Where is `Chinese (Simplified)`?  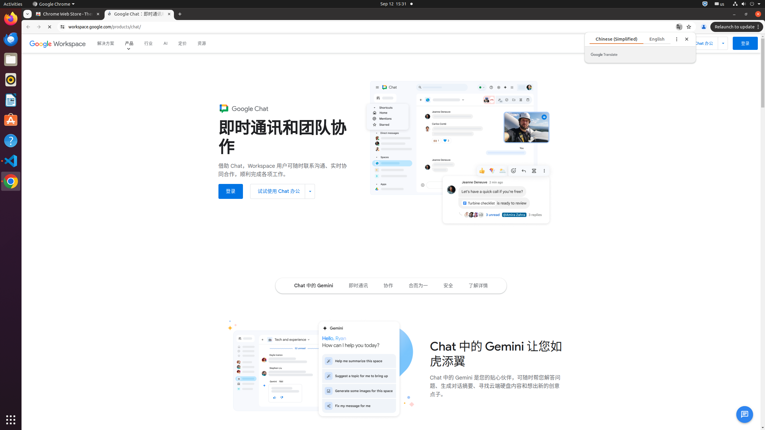
Chinese (Simplified) is located at coordinates (630, 39).